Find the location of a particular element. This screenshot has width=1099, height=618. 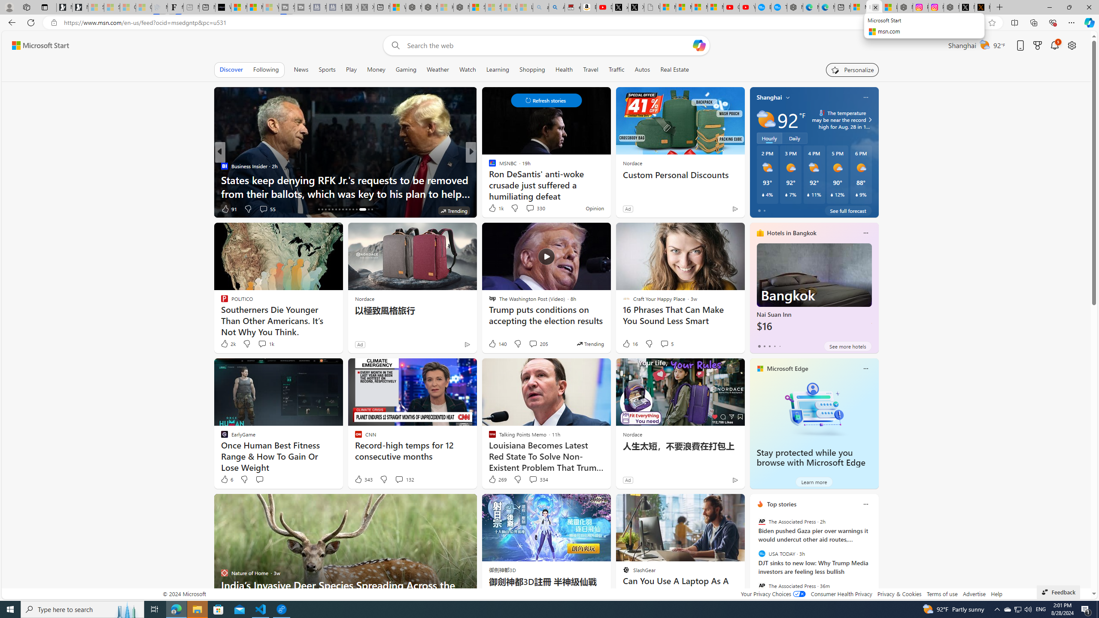

AutomationID: tab-24 is located at coordinates (346, 209).